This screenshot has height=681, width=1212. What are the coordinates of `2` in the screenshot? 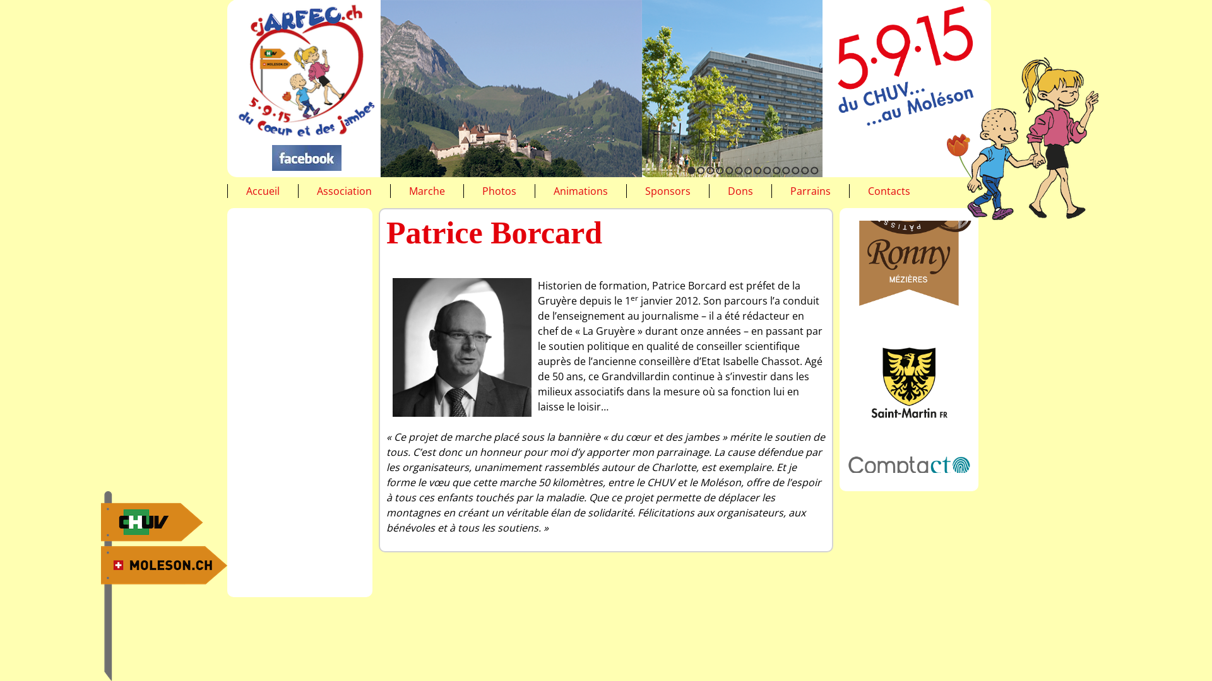 It's located at (701, 170).